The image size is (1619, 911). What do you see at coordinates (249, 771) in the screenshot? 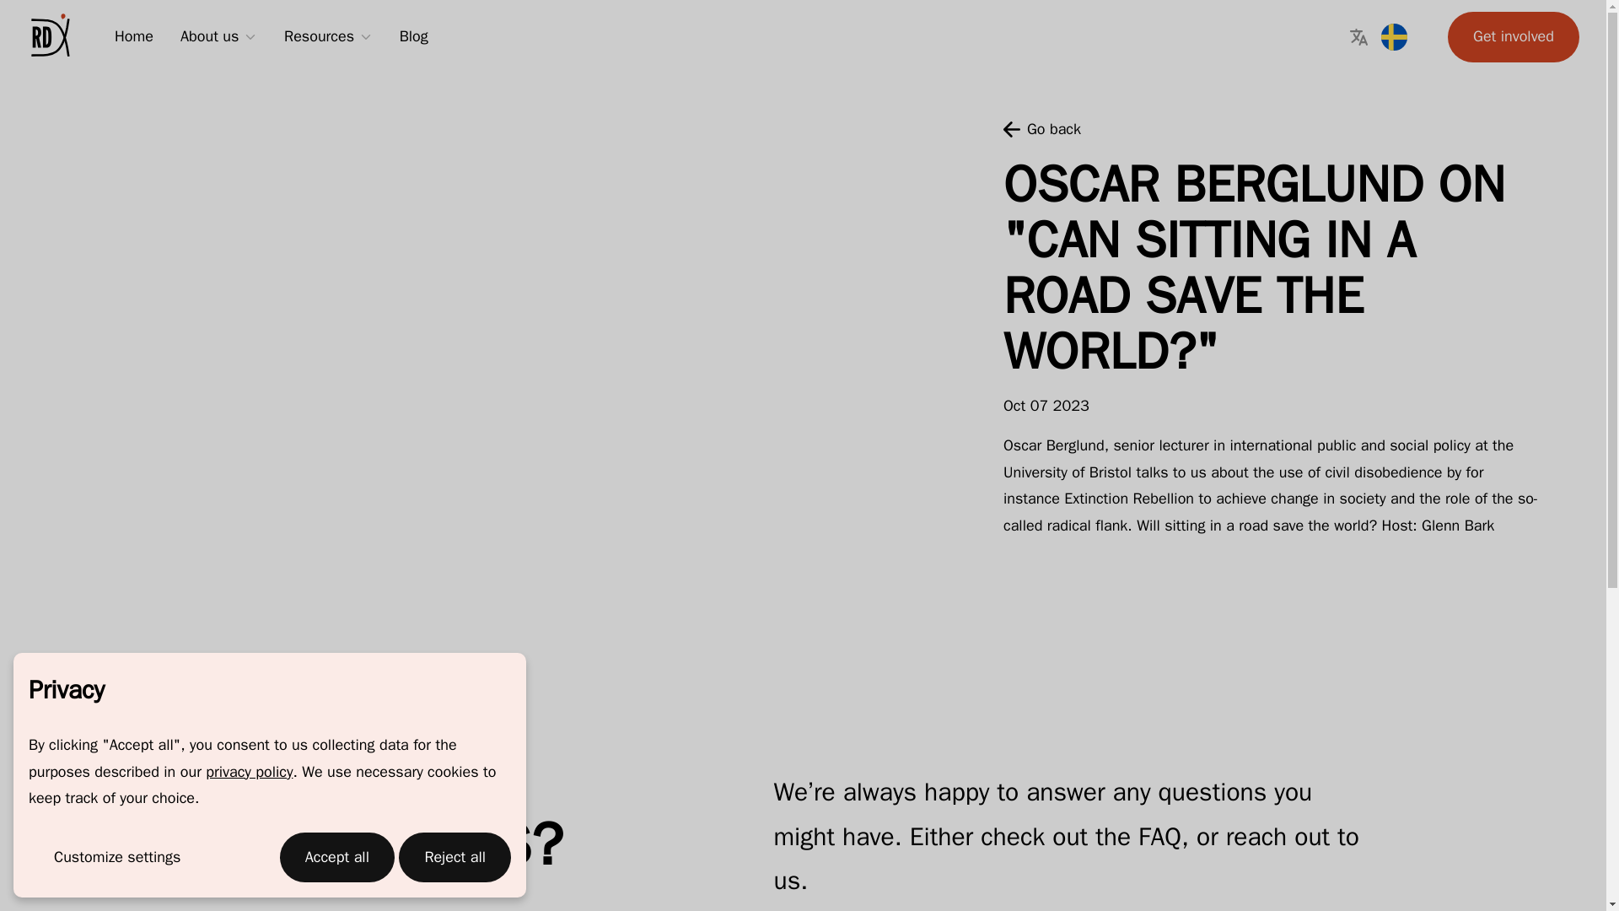
I see `privacy policy` at bounding box center [249, 771].